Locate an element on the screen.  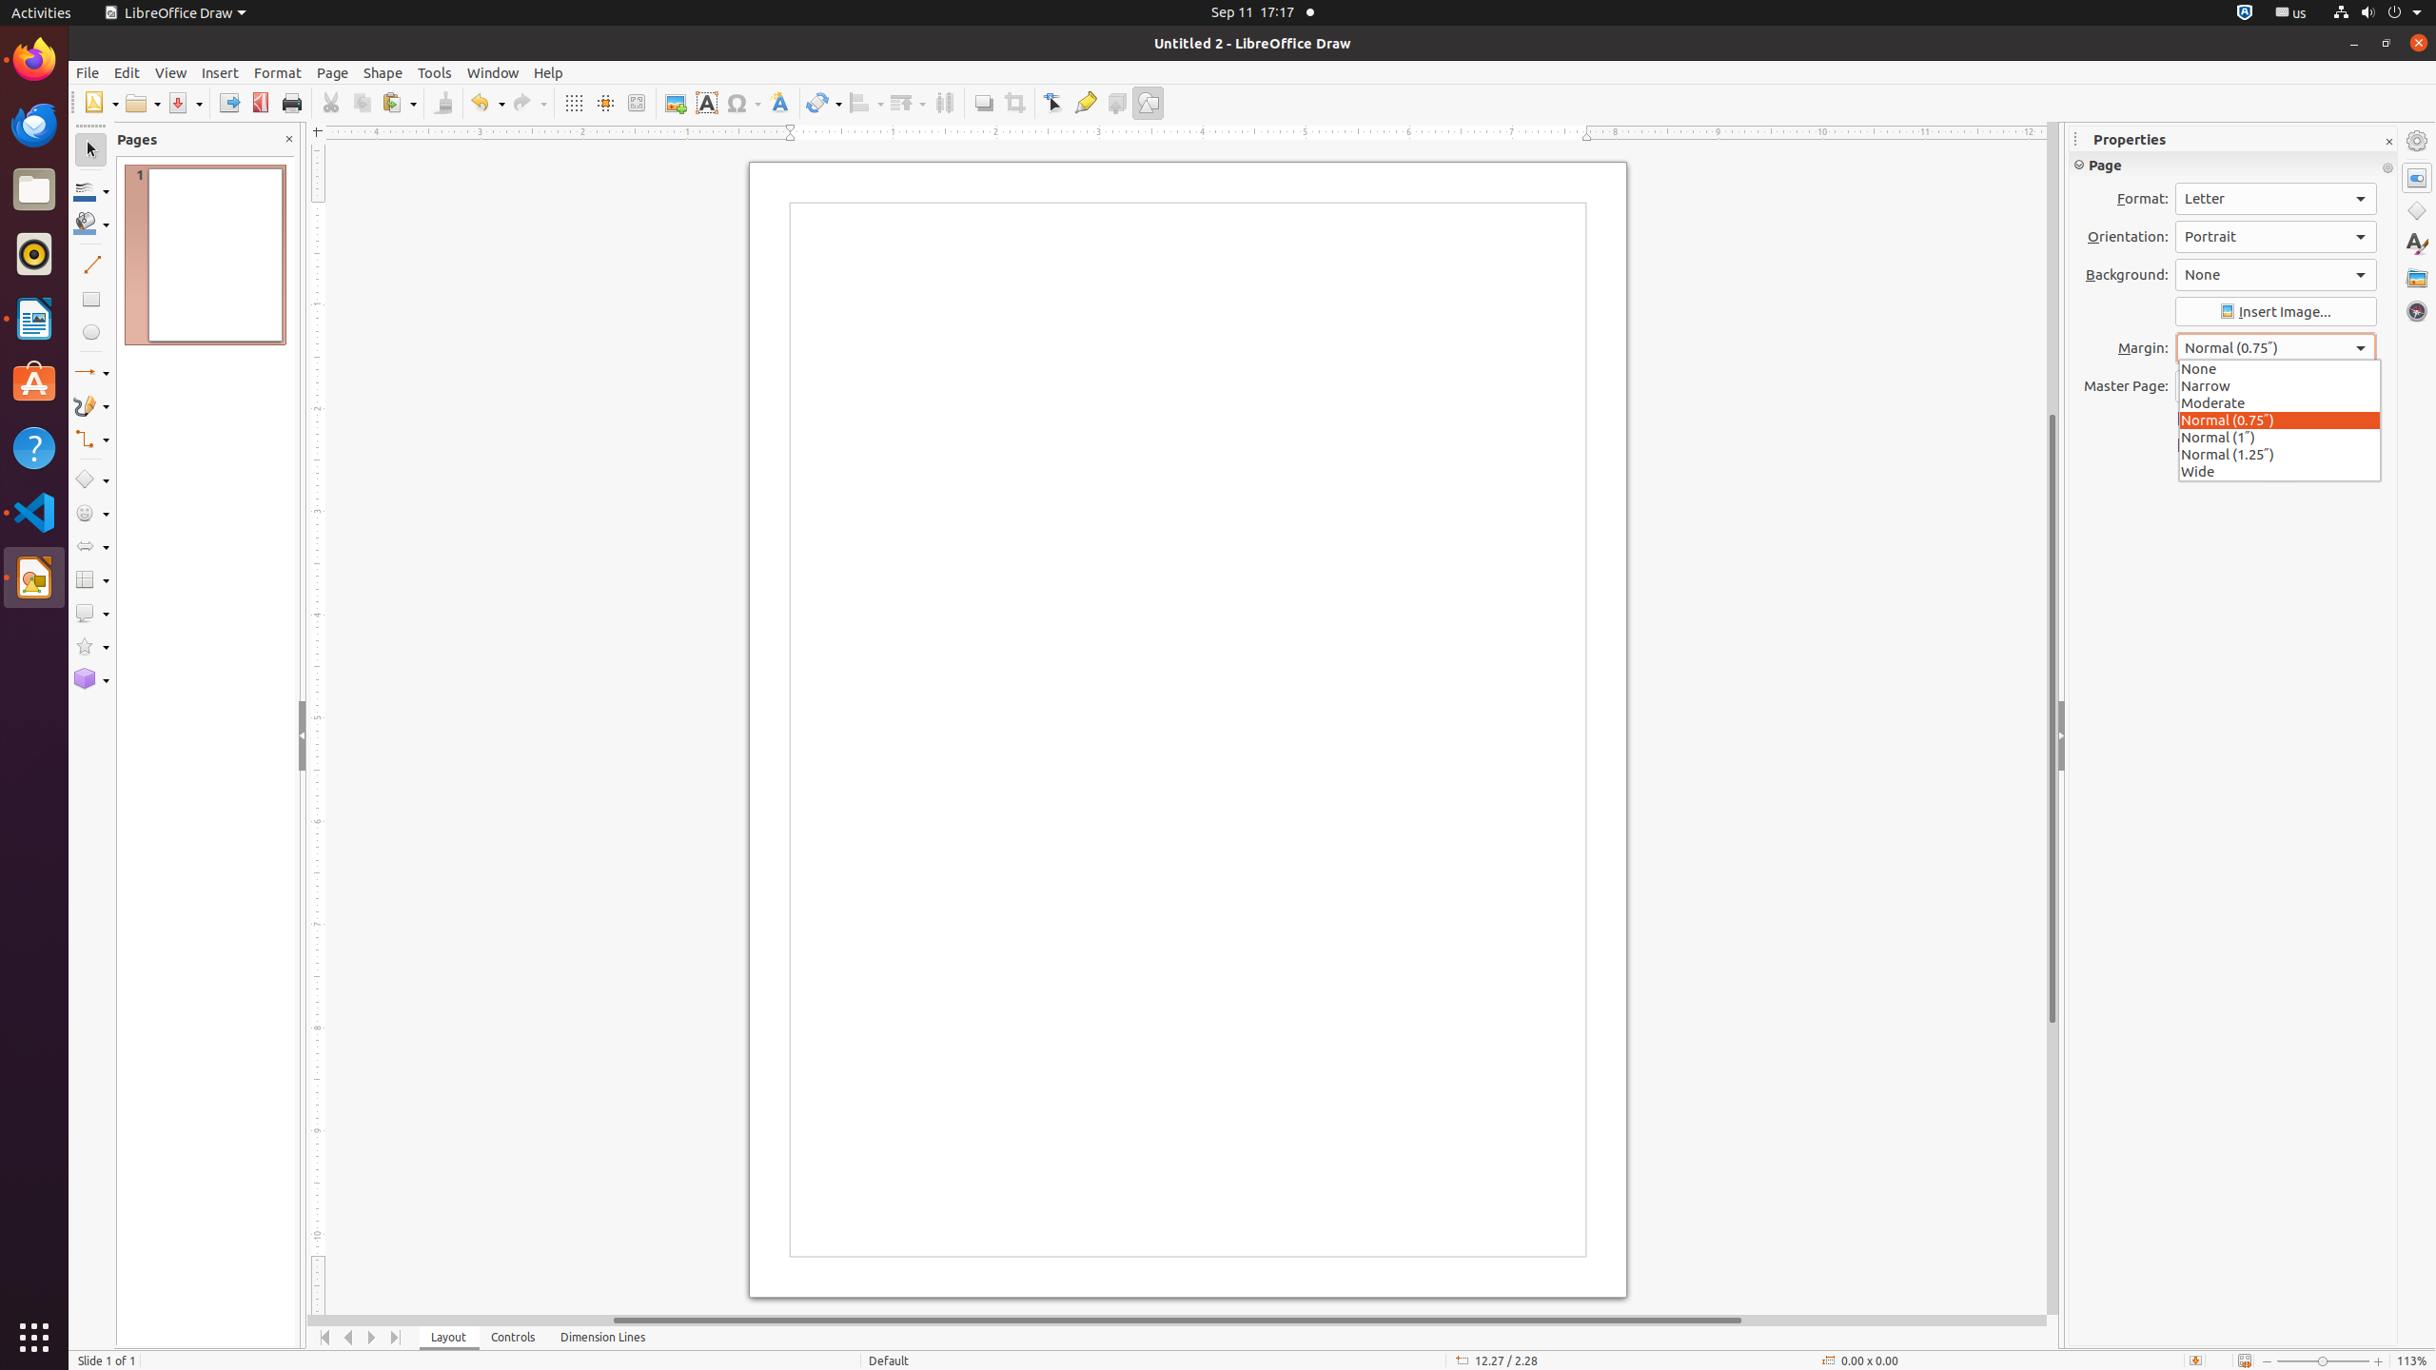
Insert is located at coordinates (221, 72).